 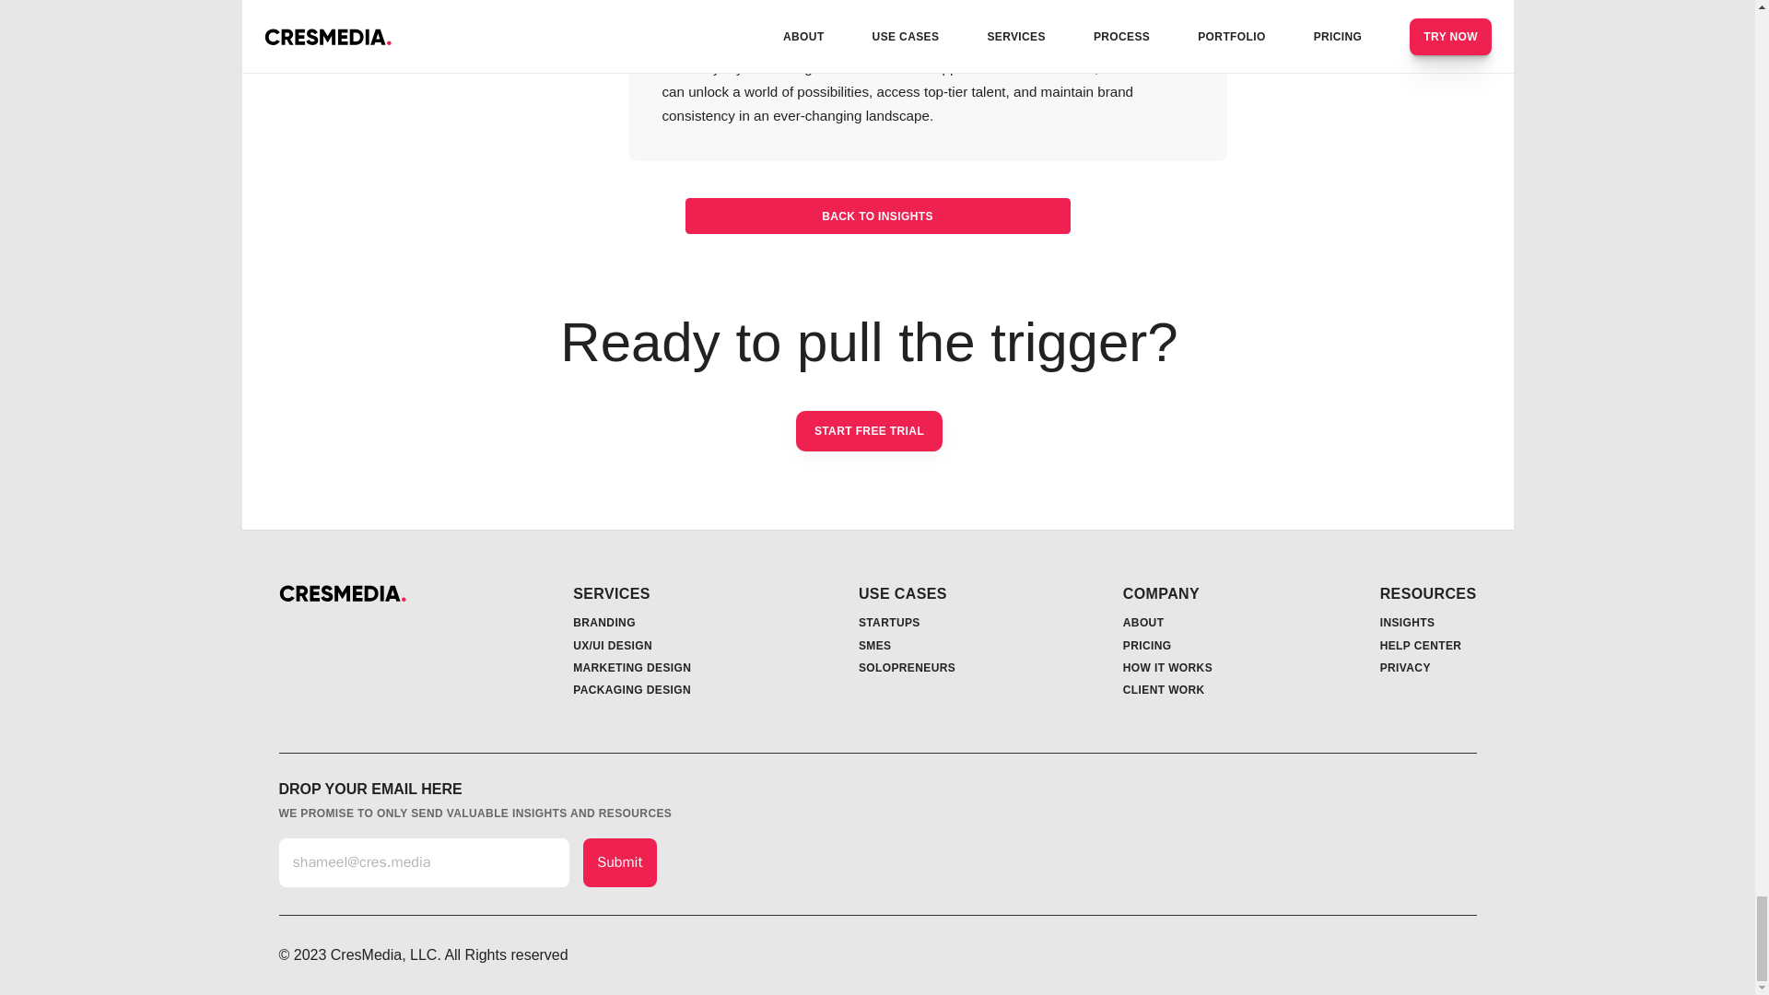 I want to click on CLIENT WORK, so click(x=1164, y=689).